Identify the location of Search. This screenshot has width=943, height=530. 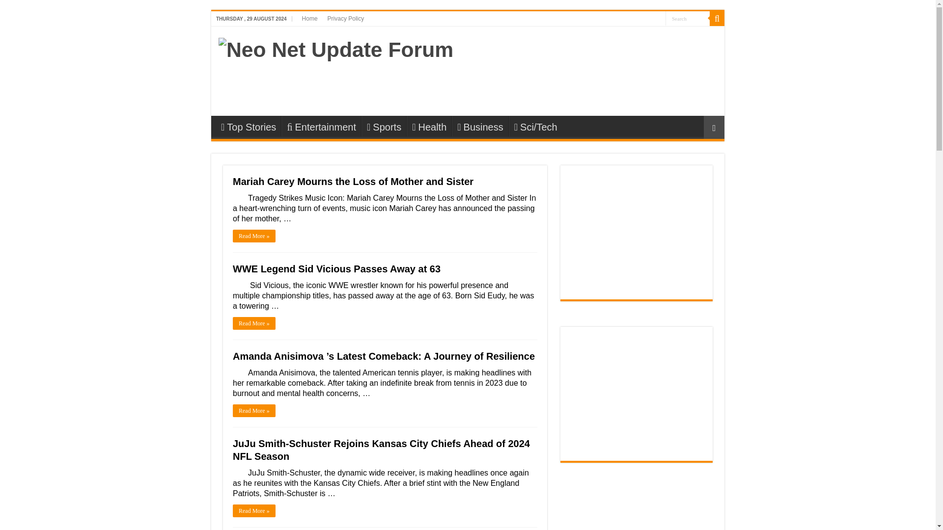
(688, 18).